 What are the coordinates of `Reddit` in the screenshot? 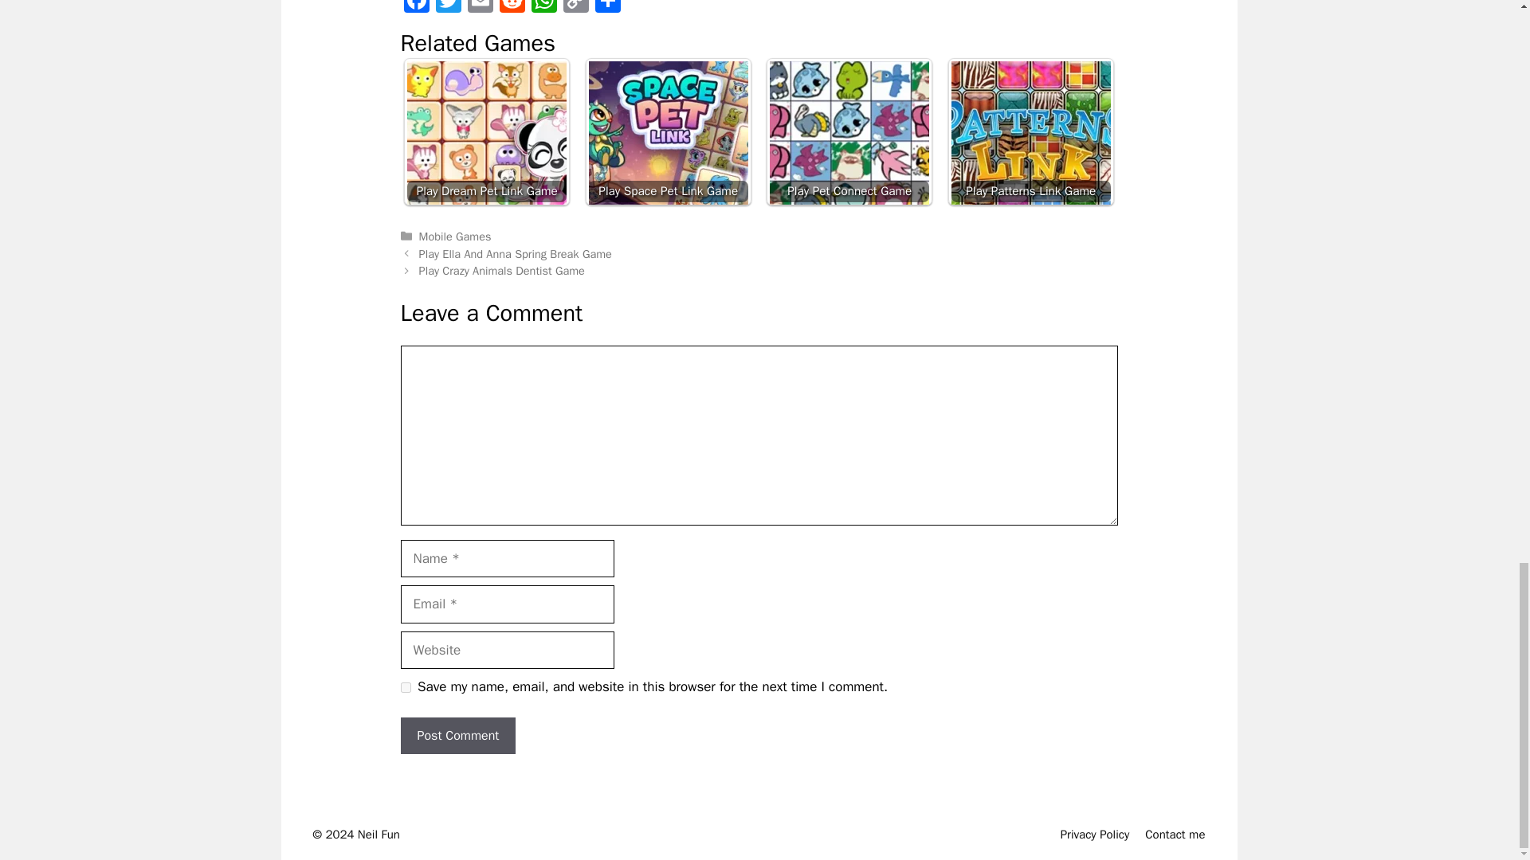 It's located at (512, 8).